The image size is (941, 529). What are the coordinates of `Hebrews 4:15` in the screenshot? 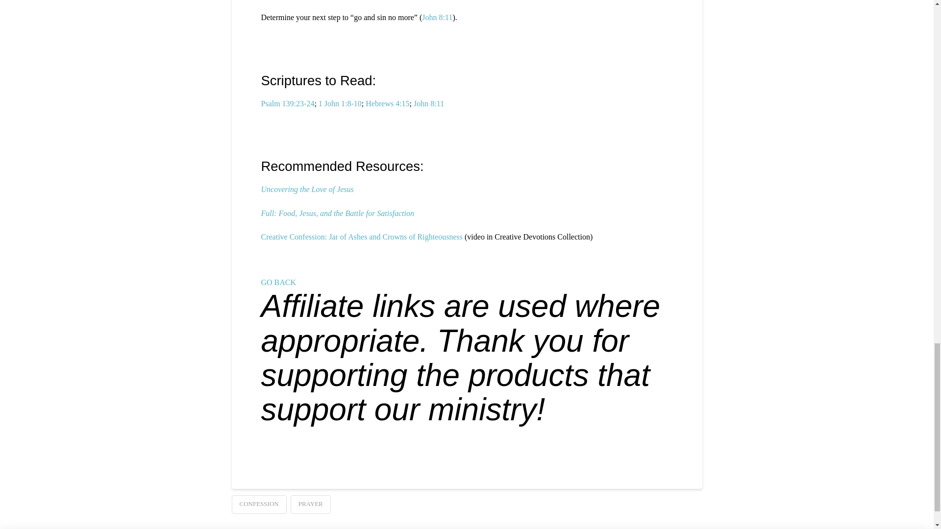 It's located at (387, 104).